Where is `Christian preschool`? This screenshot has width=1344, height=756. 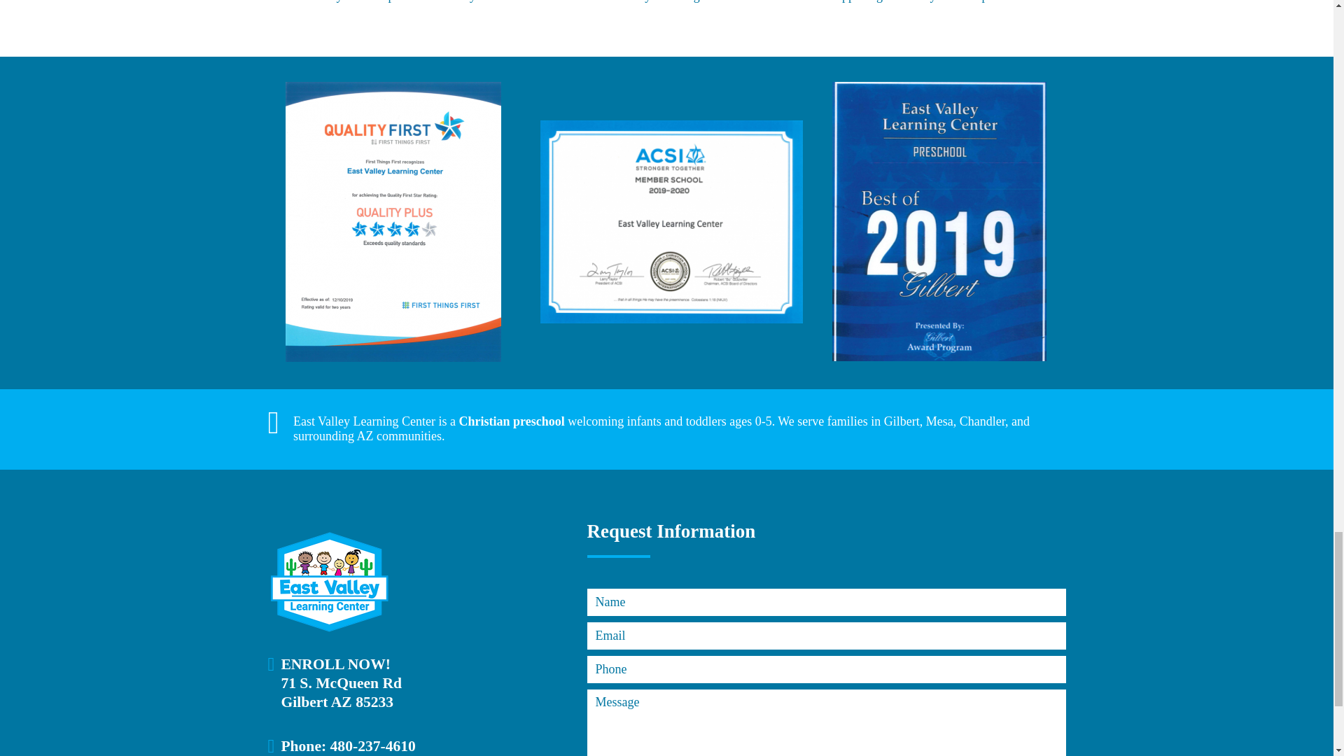
Christian preschool is located at coordinates (512, 421).